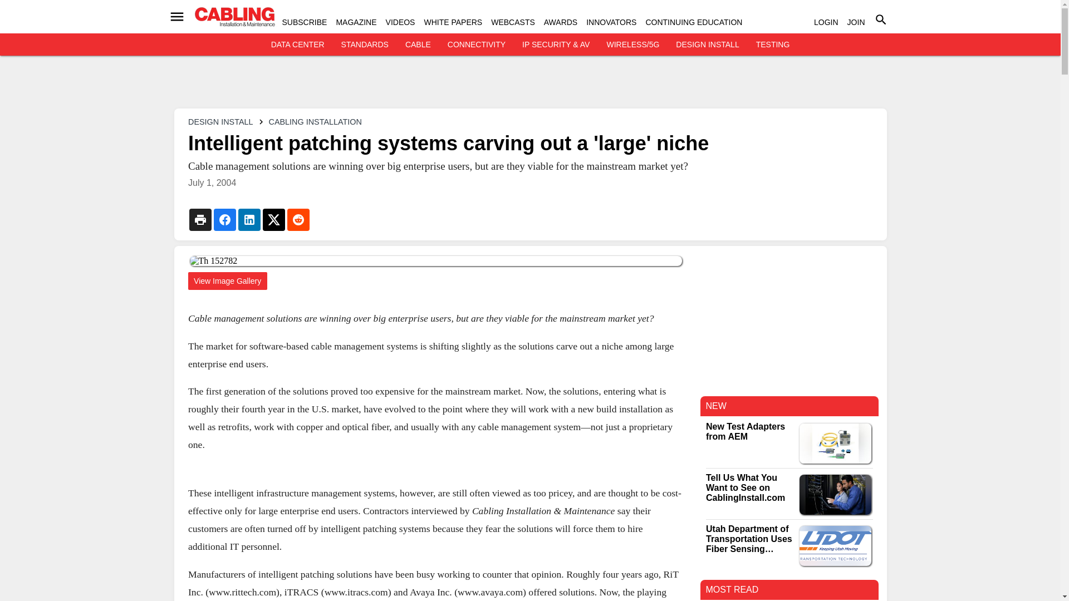 The height and width of the screenshot is (601, 1069). What do you see at coordinates (365, 45) in the screenshot?
I see `STANDARDS` at bounding box center [365, 45].